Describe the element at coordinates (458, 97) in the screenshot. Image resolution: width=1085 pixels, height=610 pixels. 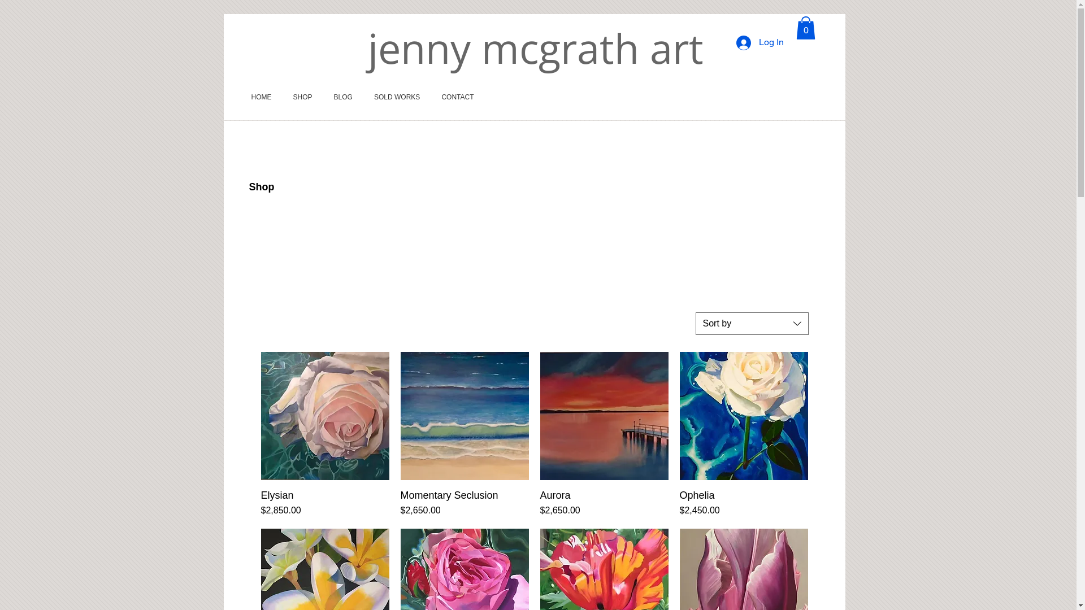
I see `CONTACT` at that location.